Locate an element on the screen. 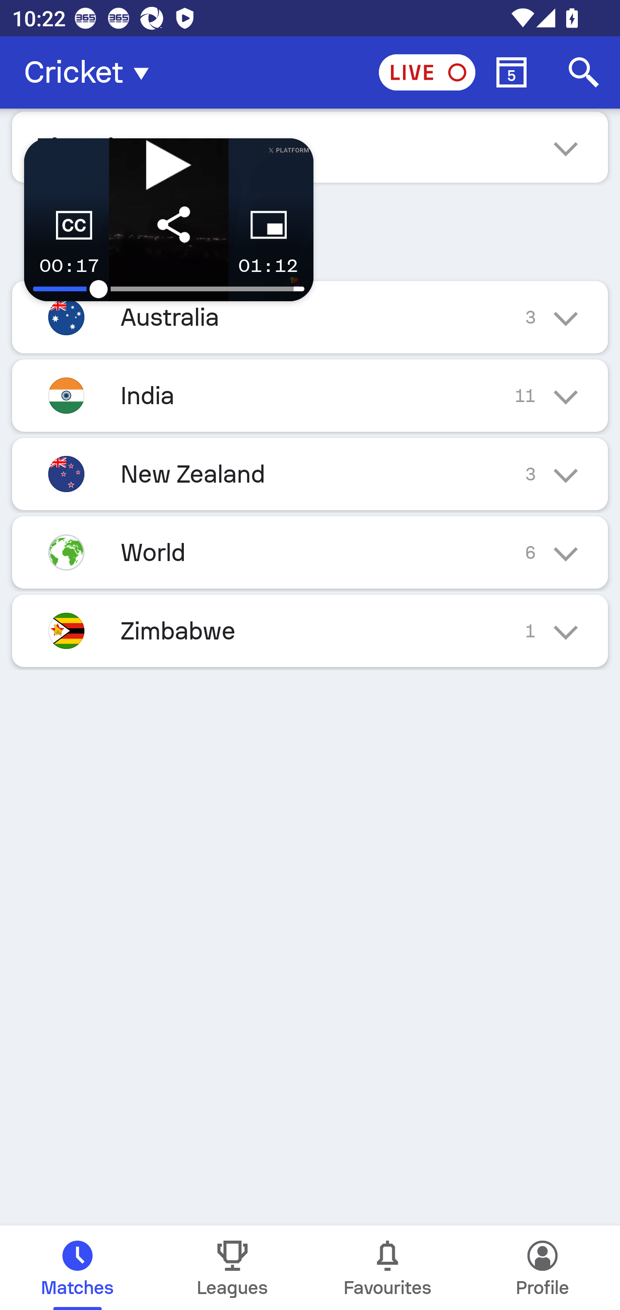  Leagues is located at coordinates (232, 1268).